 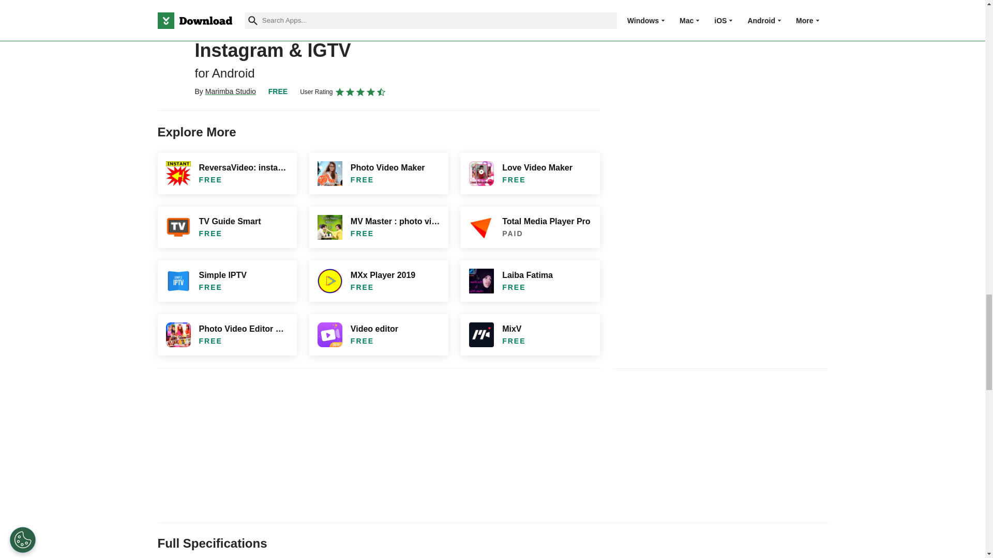 I want to click on Love Video Maker, so click(x=530, y=173).